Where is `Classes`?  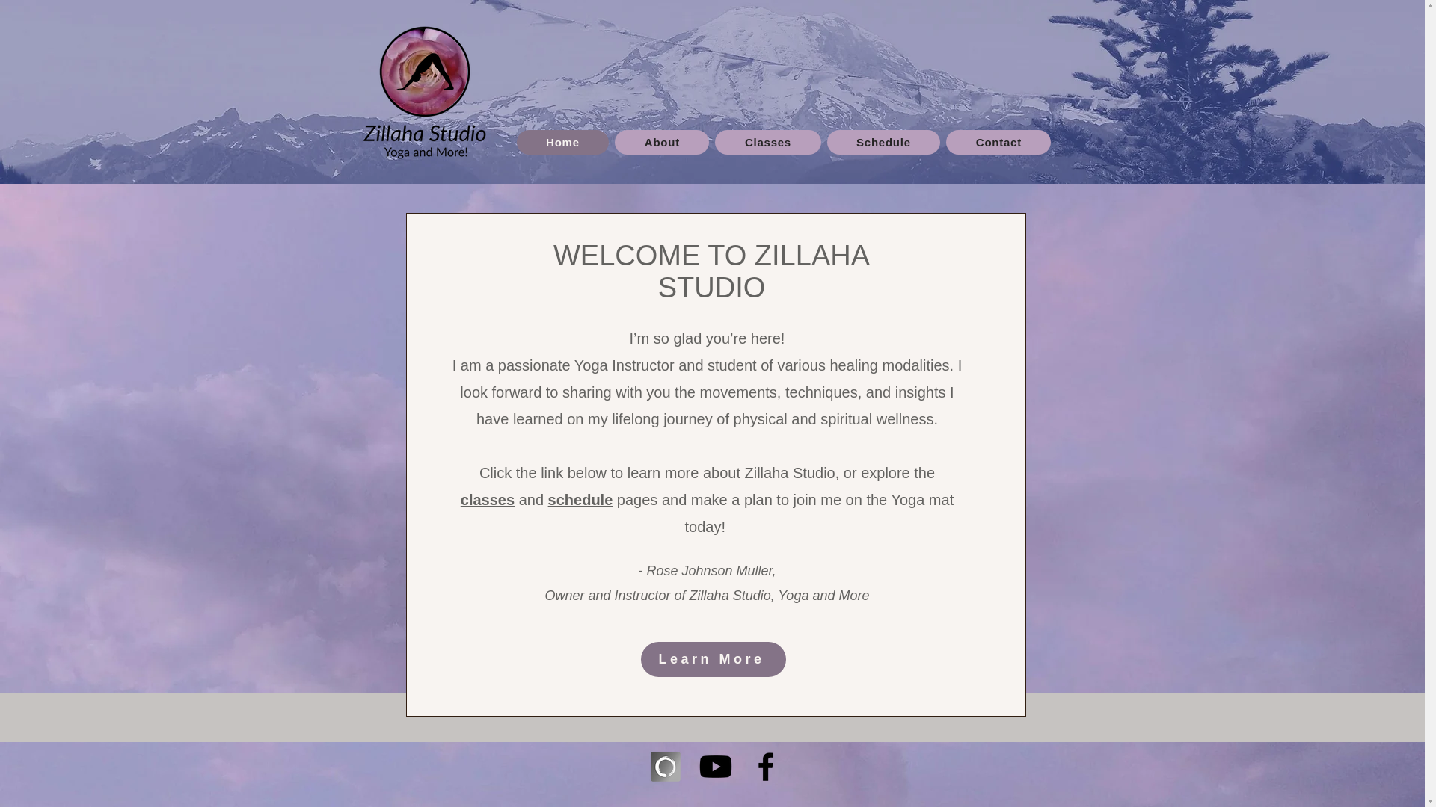 Classes is located at coordinates (767, 142).